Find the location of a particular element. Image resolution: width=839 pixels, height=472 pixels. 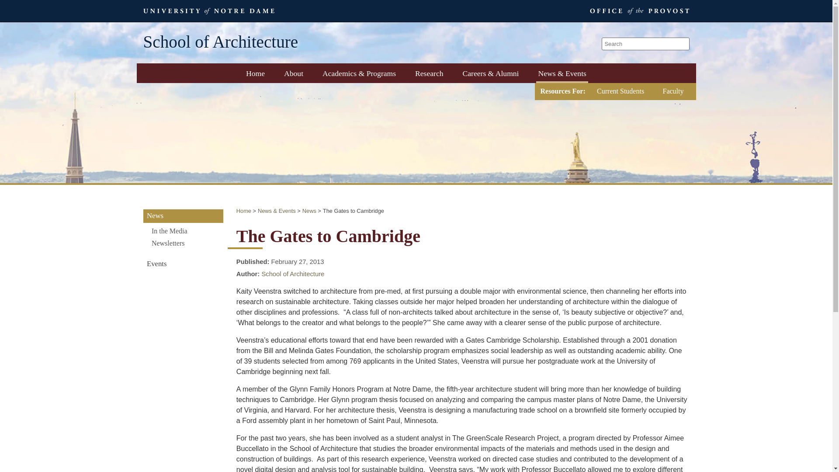

Home is located at coordinates (255, 73).